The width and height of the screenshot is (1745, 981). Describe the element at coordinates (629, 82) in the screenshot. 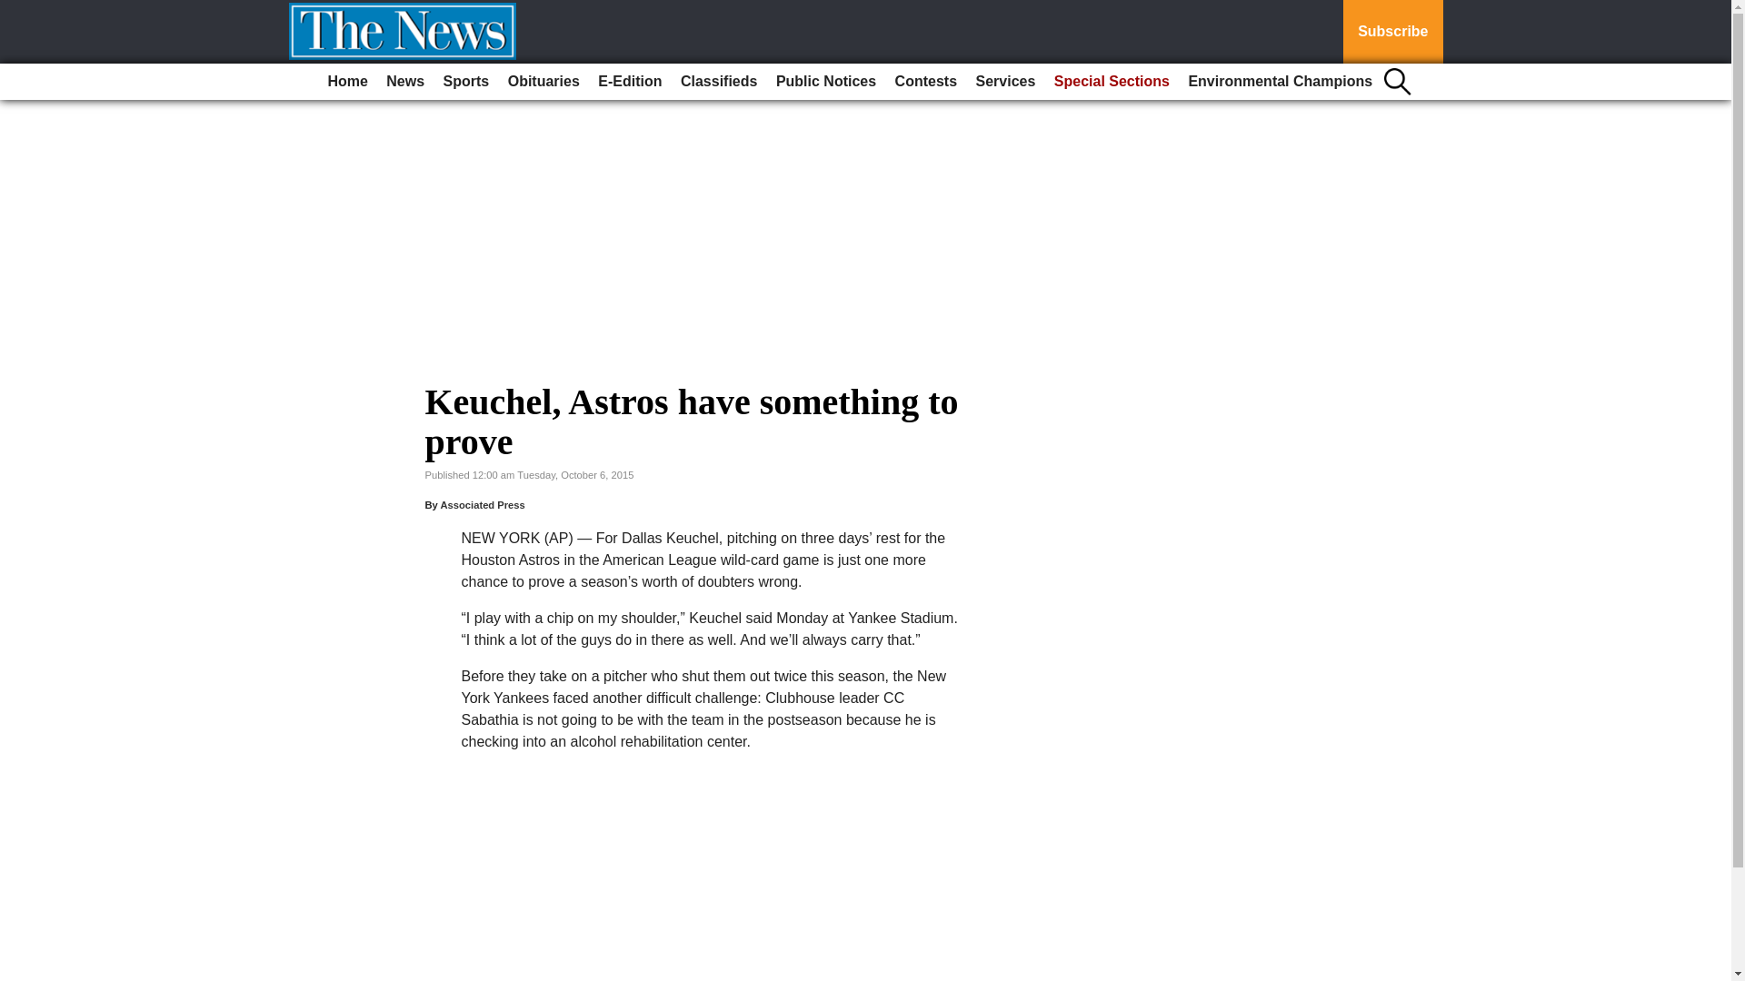

I see `E-Edition` at that location.